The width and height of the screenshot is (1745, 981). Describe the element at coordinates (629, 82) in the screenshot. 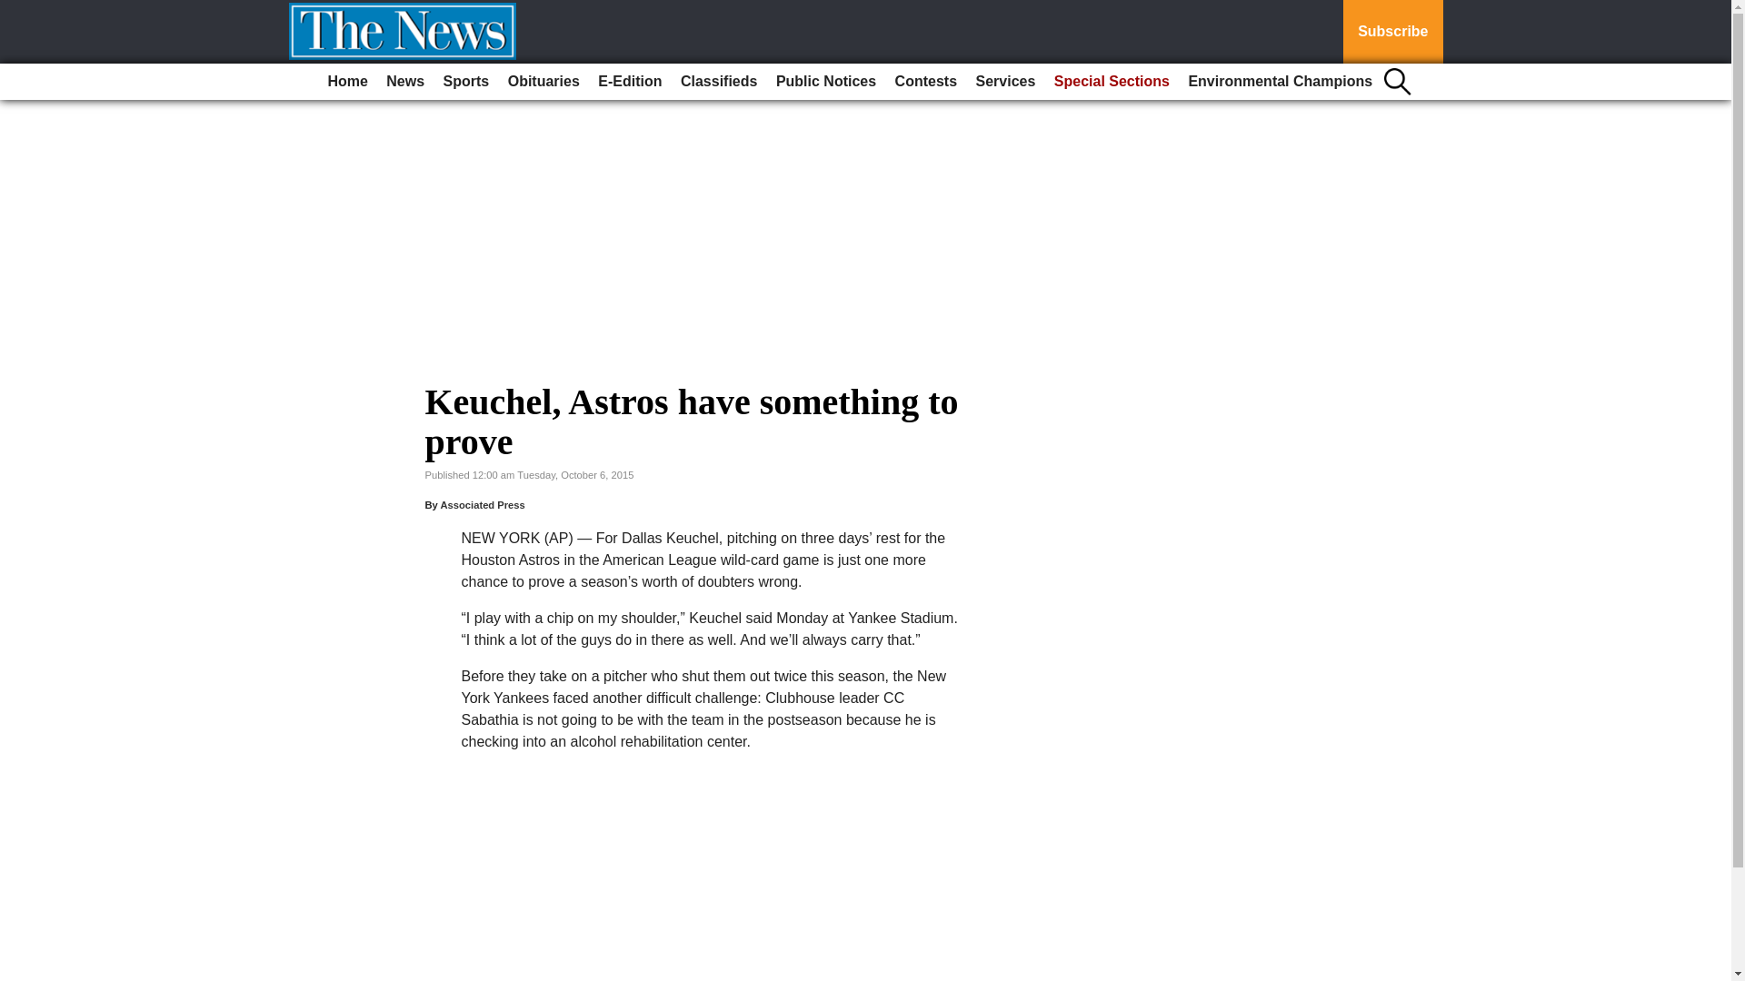

I see `E-Edition` at that location.